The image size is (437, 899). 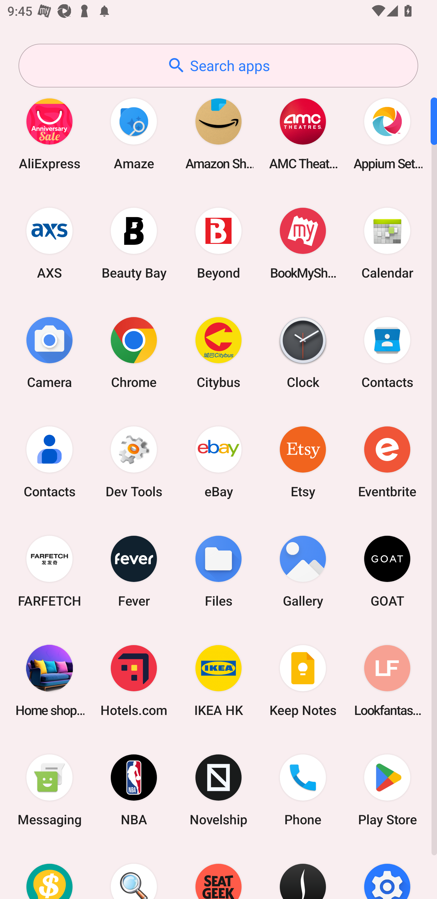 What do you see at coordinates (134, 462) in the screenshot?
I see `Dev Tools` at bounding box center [134, 462].